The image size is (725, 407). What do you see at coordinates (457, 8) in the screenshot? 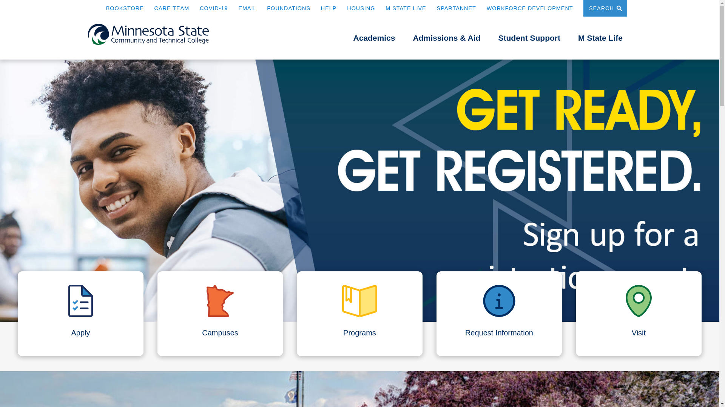
I see `SPARTANNET` at bounding box center [457, 8].